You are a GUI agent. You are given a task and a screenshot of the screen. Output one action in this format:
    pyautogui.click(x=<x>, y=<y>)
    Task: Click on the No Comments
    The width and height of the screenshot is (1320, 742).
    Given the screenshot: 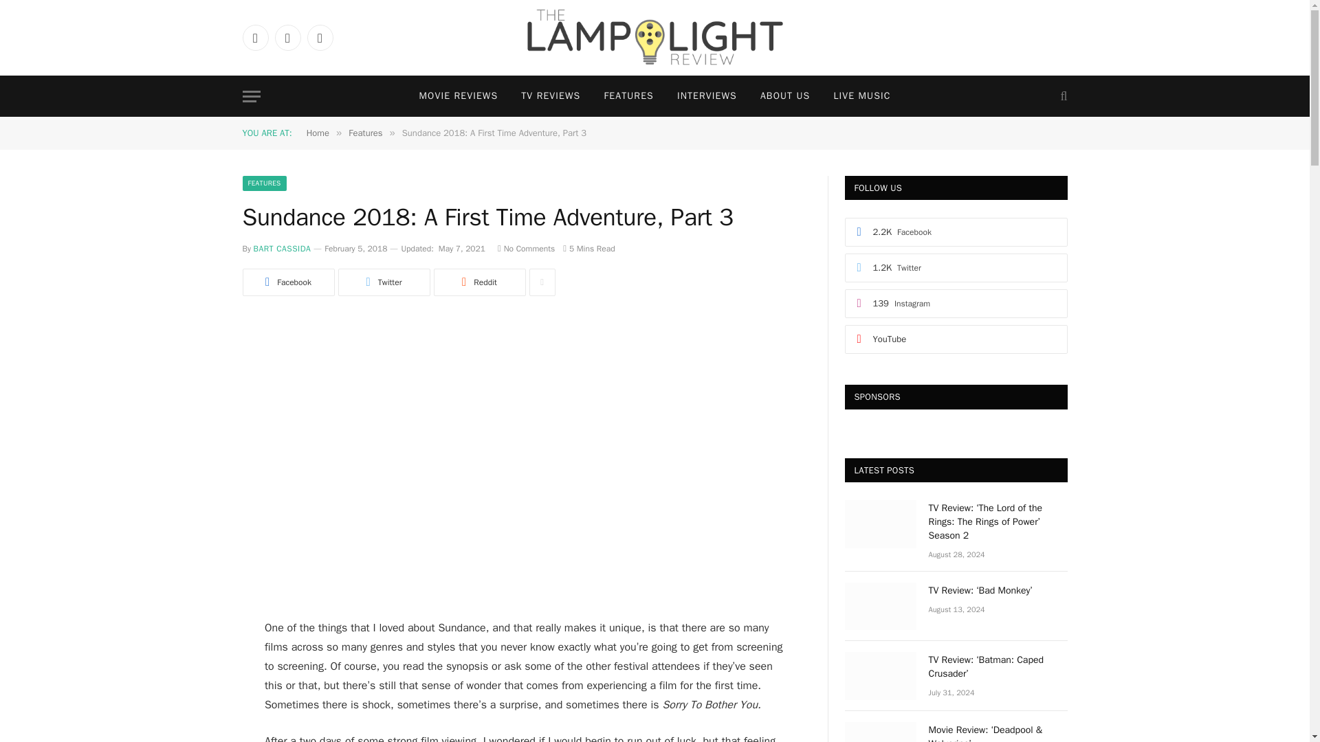 What is the action you would take?
    pyautogui.click(x=525, y=249)
    